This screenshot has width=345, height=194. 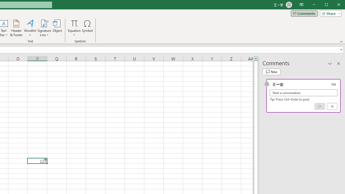 I want to click on Object..., so click(x=57, y=28).